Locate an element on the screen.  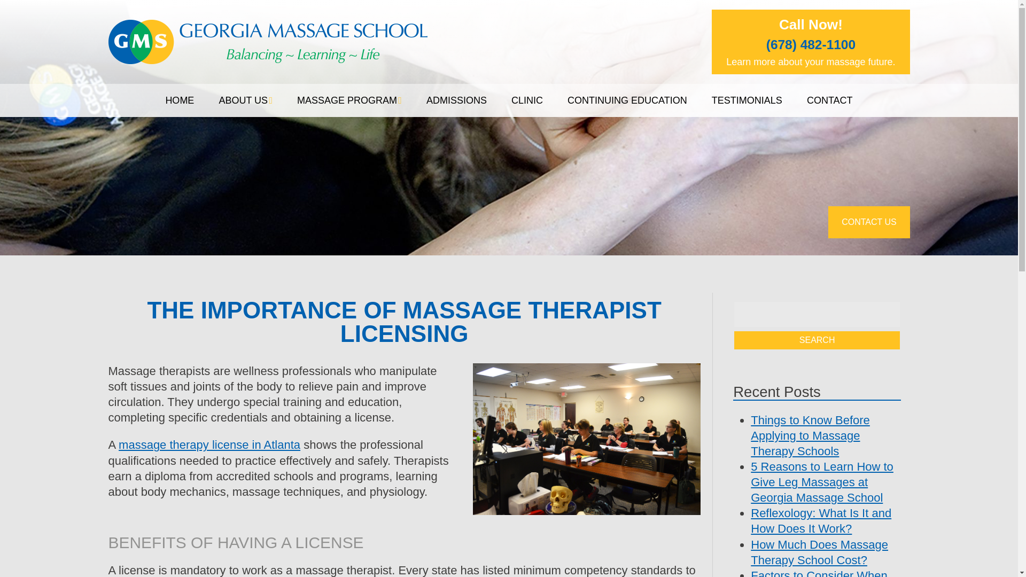
CLINIC is located at coordinates (527, 100).